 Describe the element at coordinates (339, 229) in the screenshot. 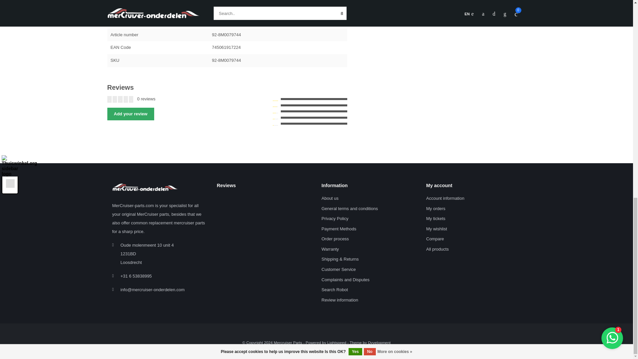

I see `Payment Methods` at that location.